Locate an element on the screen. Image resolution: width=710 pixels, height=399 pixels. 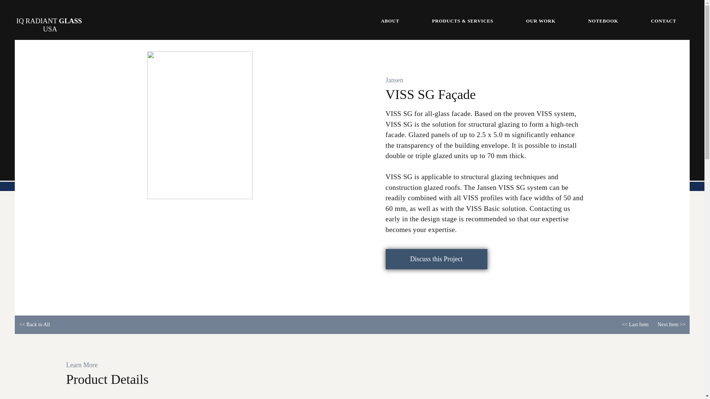
Discuss this Project is located at coordinates (436, 259).